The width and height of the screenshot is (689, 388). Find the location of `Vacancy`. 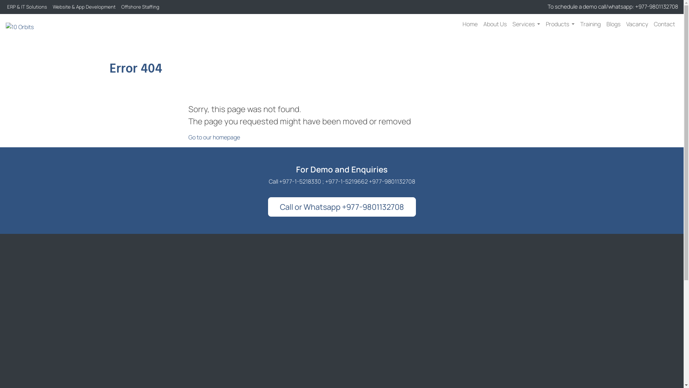

Vacancy is located at coordinates (637, 24).